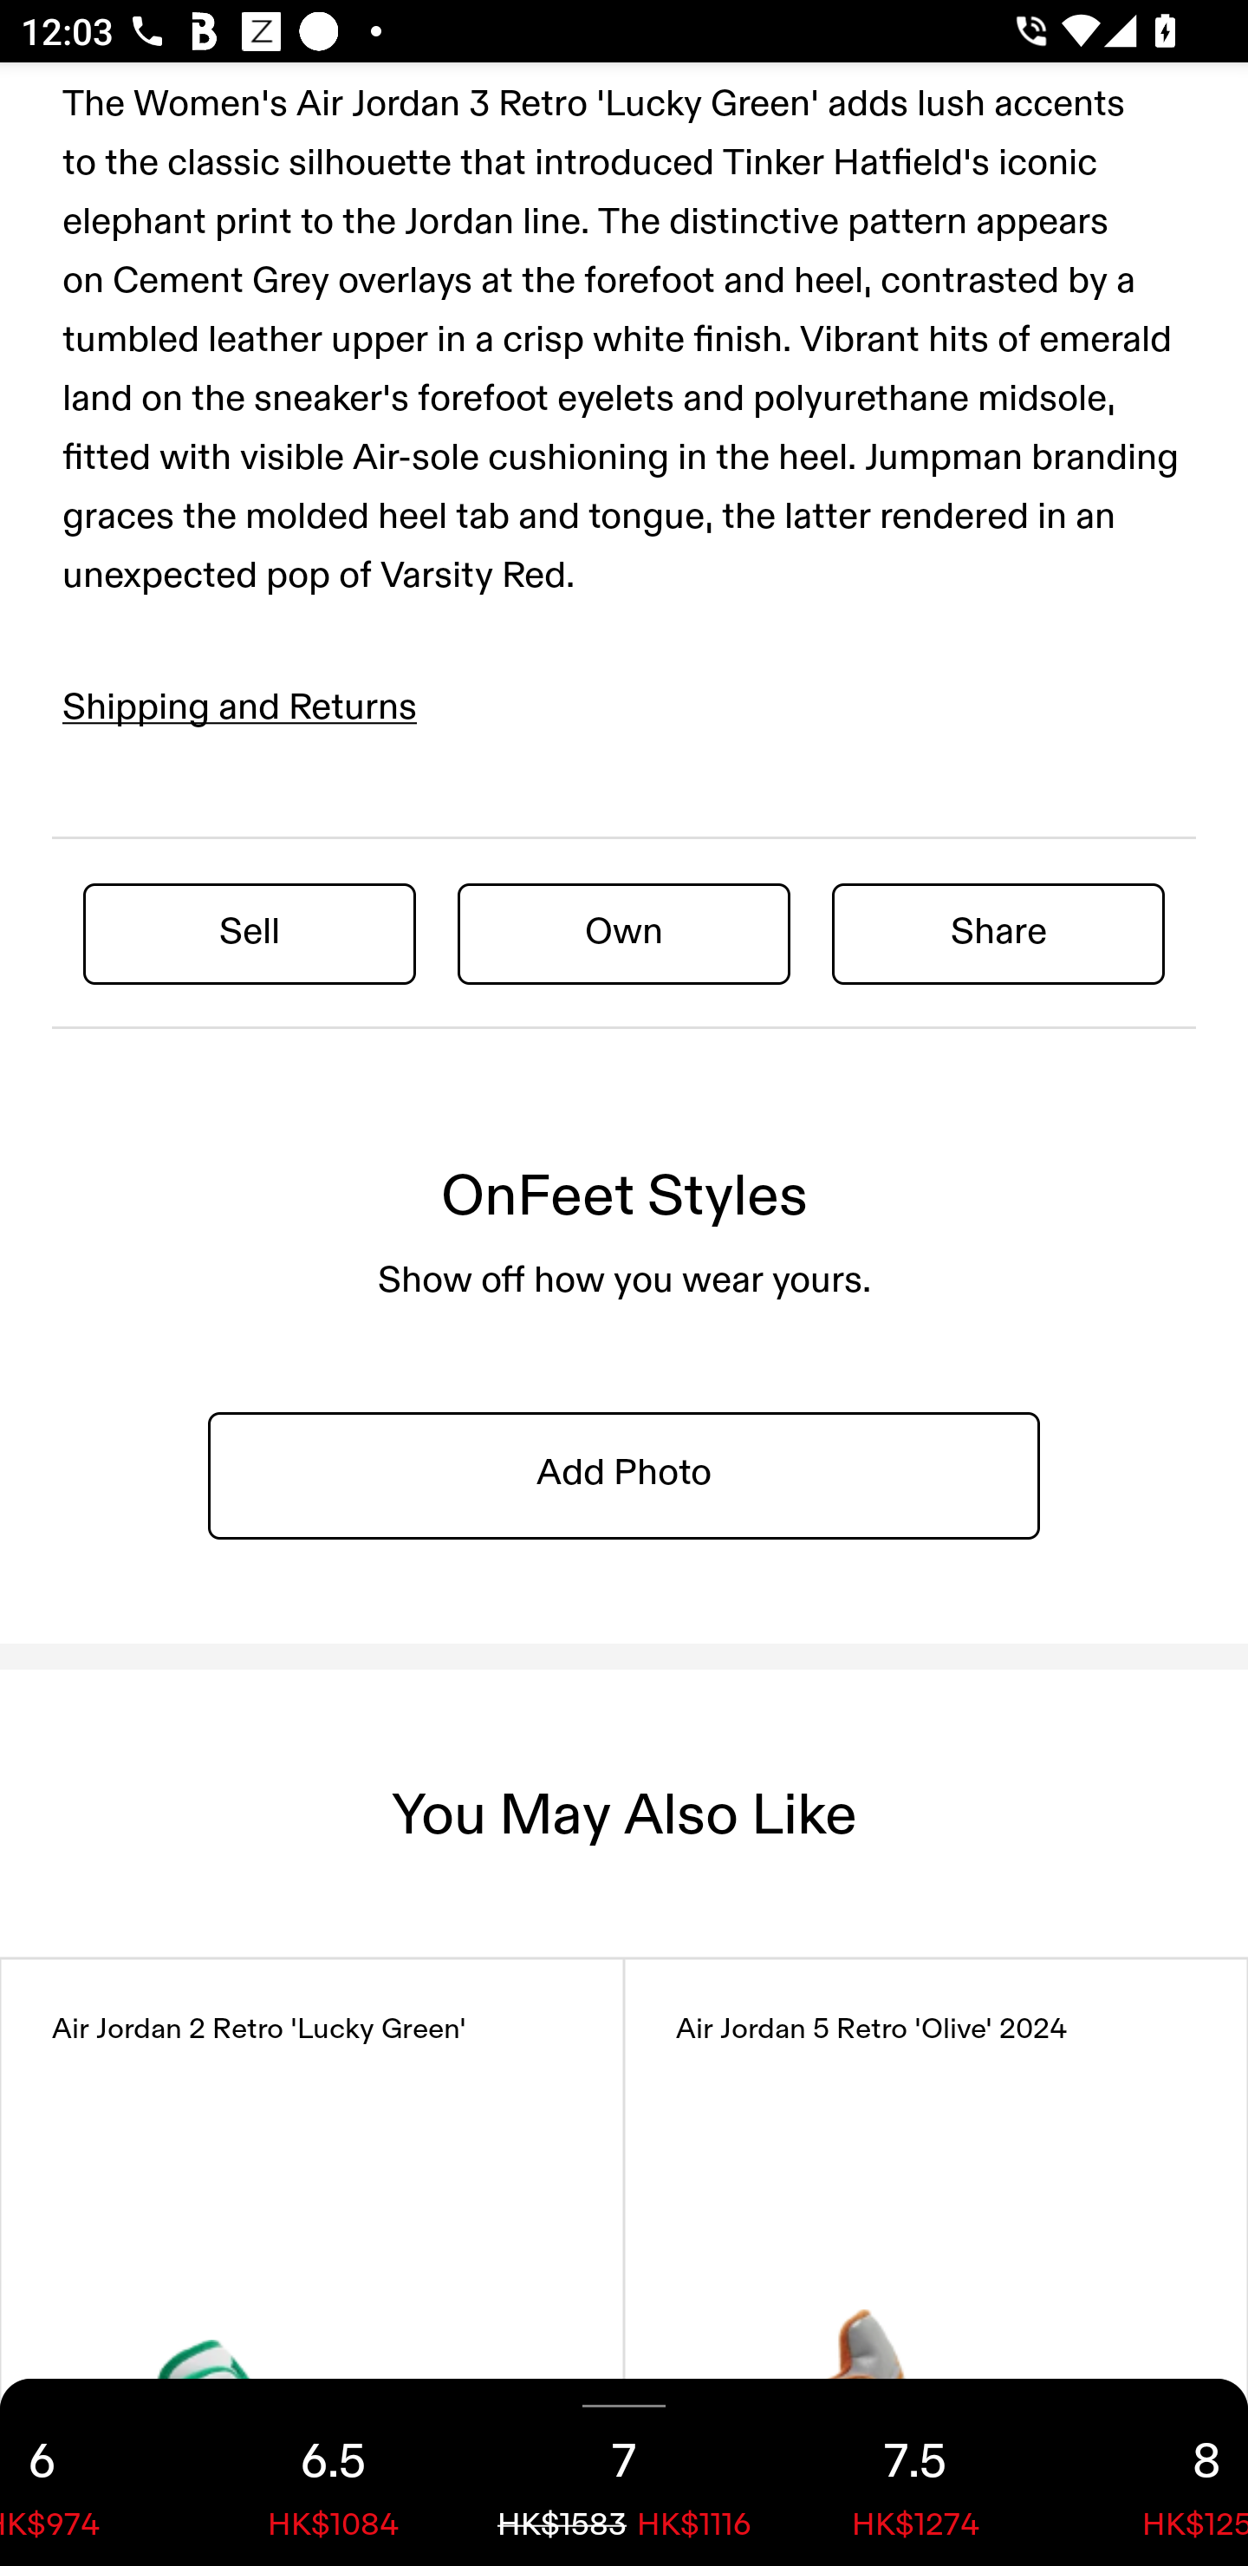 Image resolution: width=1248 pixels, height=2566 pixels. I want to click on Sell, so click(250, 933).